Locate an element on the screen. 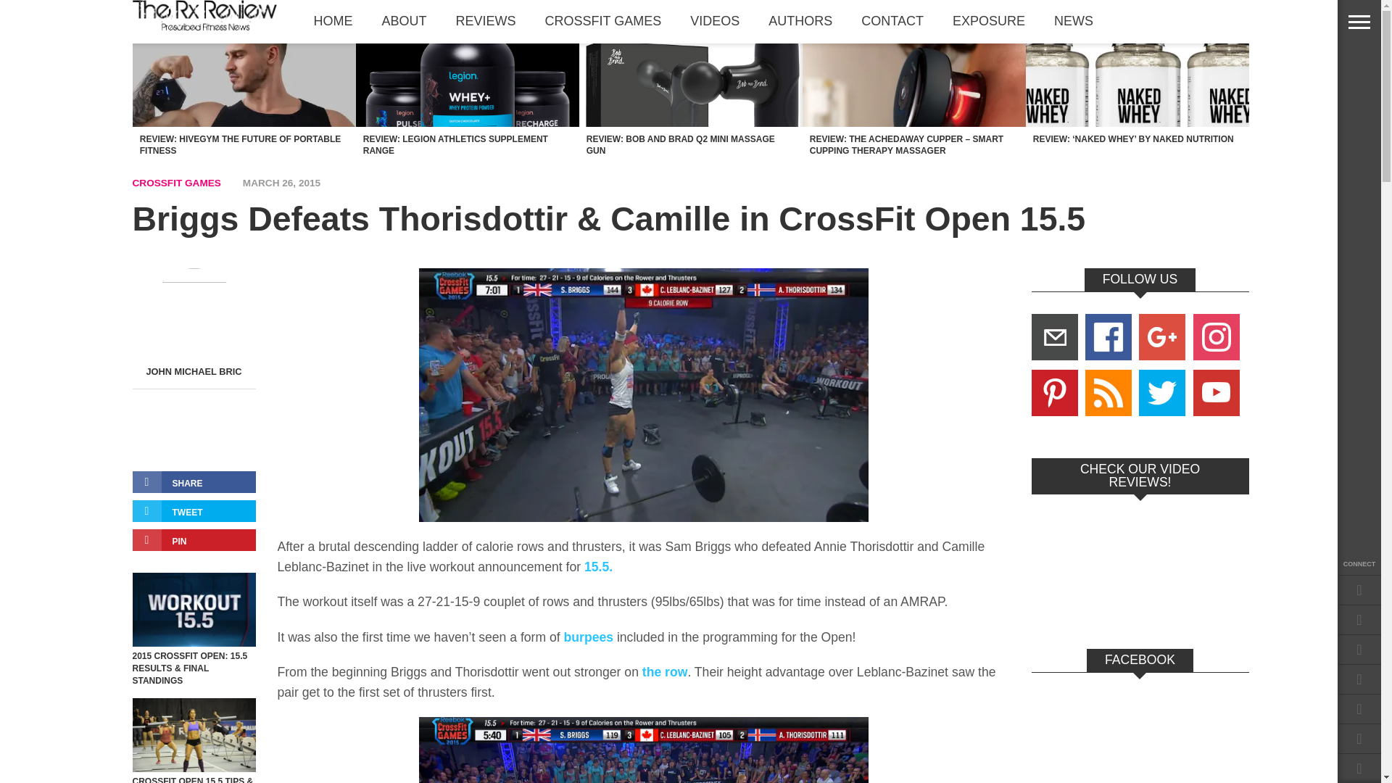  burpees is located at coordinates (589, 637).